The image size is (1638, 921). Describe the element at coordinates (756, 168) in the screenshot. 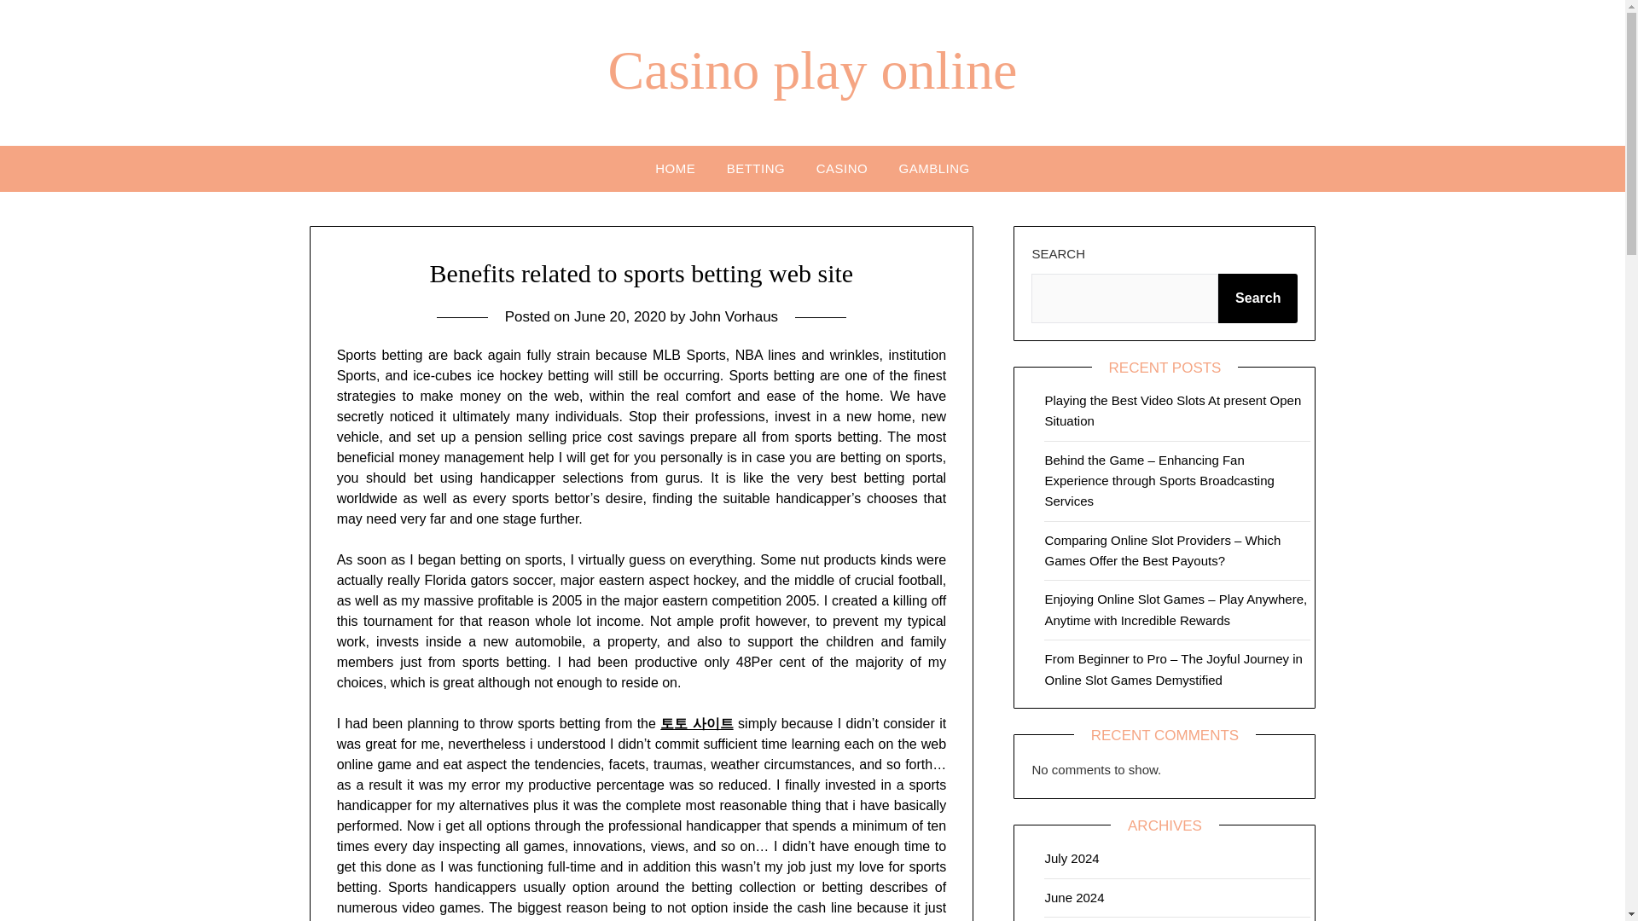

I see `BETTING` at that location.